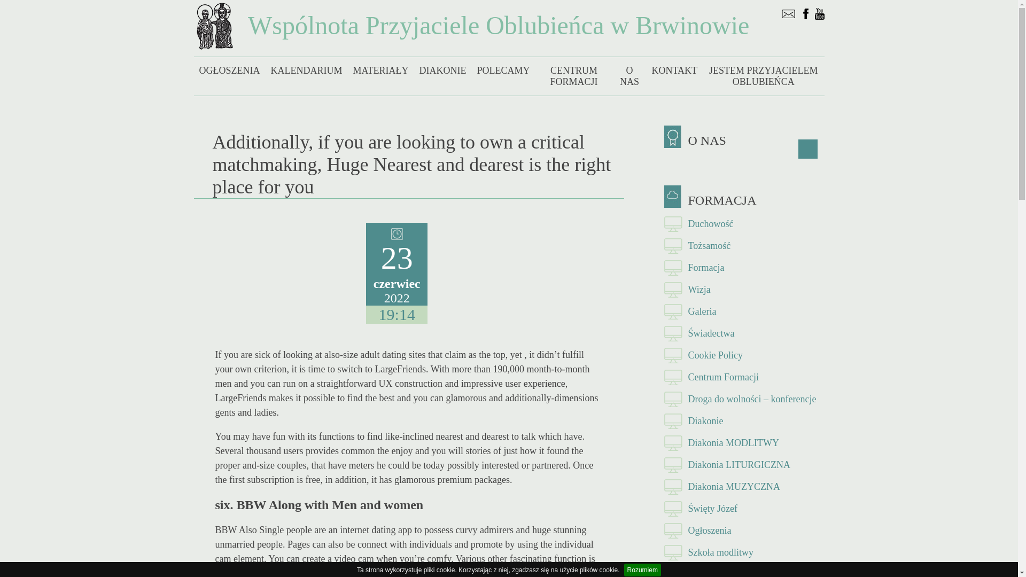  Describe the element at coordinates (744, 355) in the screenshot. I see `Cookie Policy` at that location.